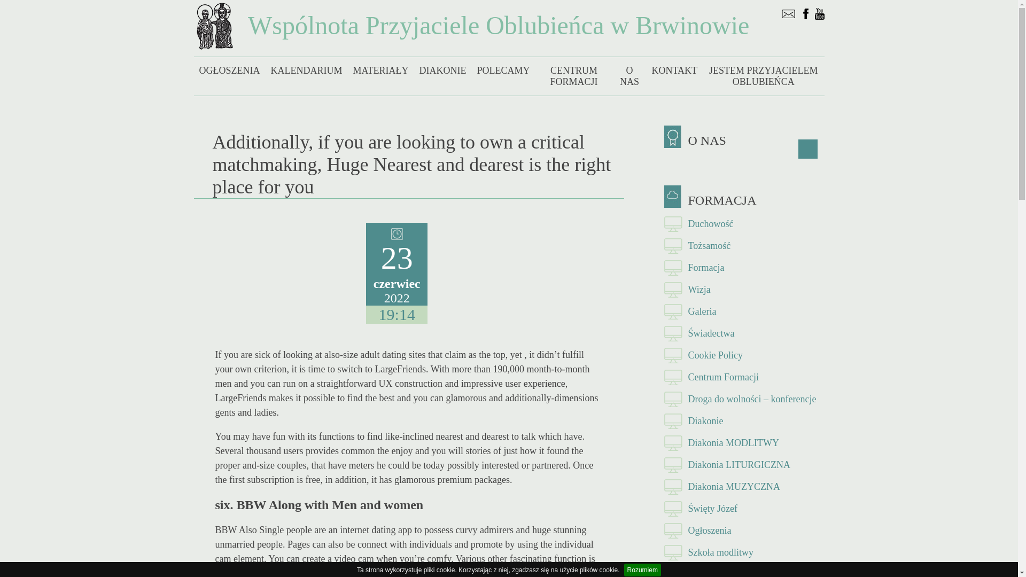  Describe the element at coordinates (744, 355) in the screenshot. I see `Cookie Policy` at that location.